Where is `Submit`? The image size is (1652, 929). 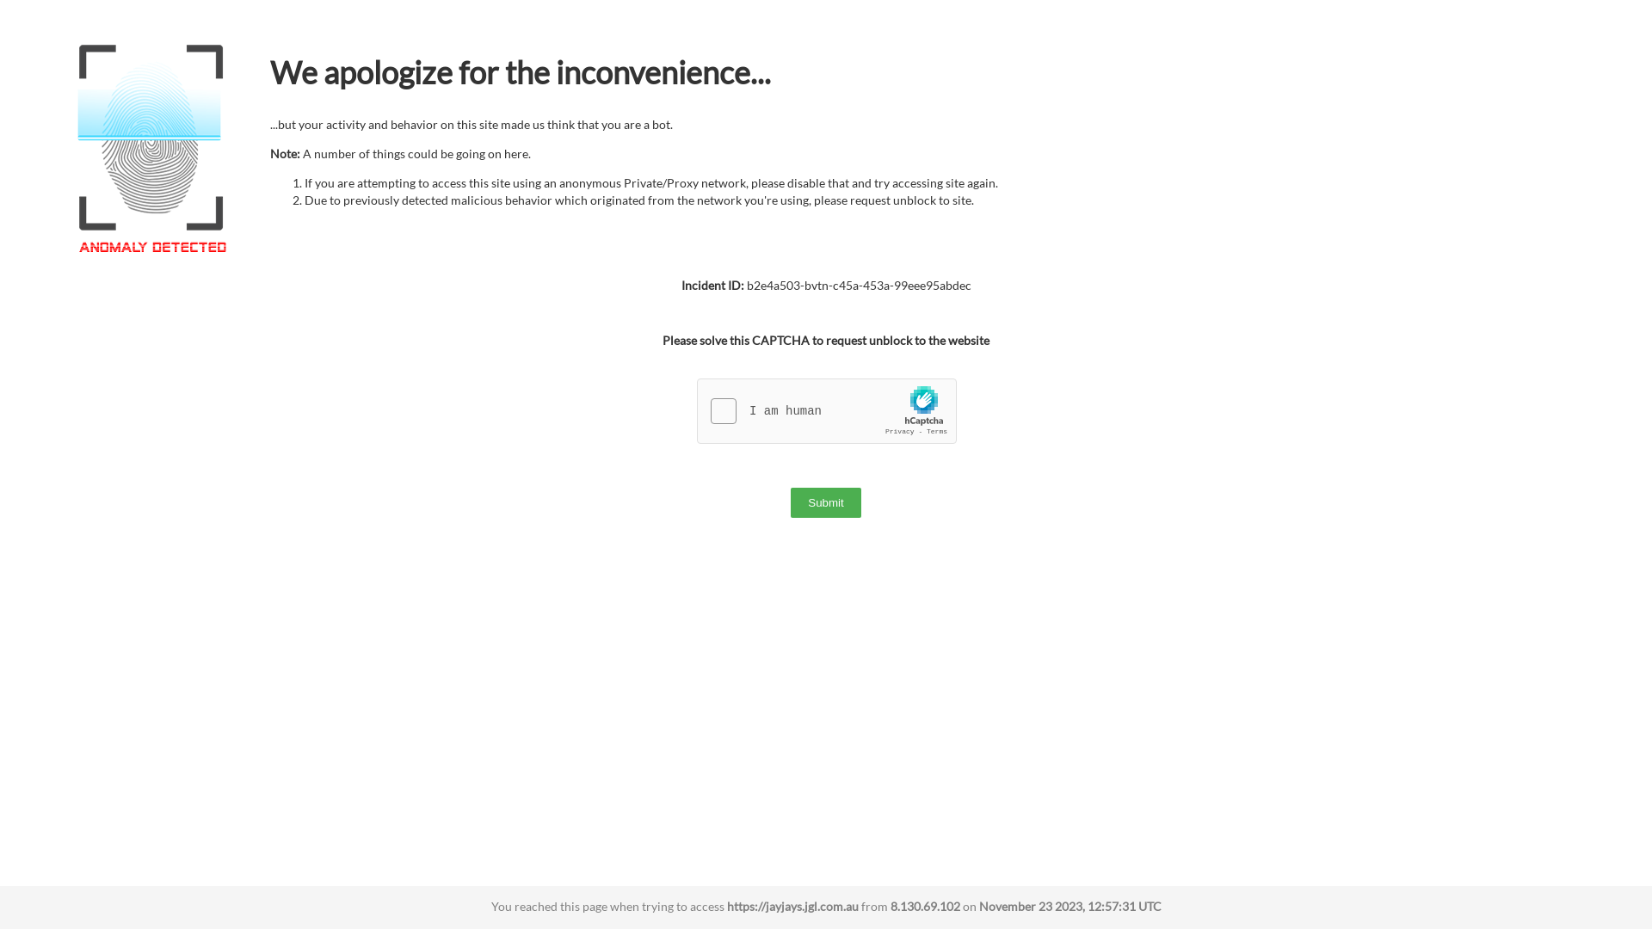 Submit is located at coordinates (826, 502).